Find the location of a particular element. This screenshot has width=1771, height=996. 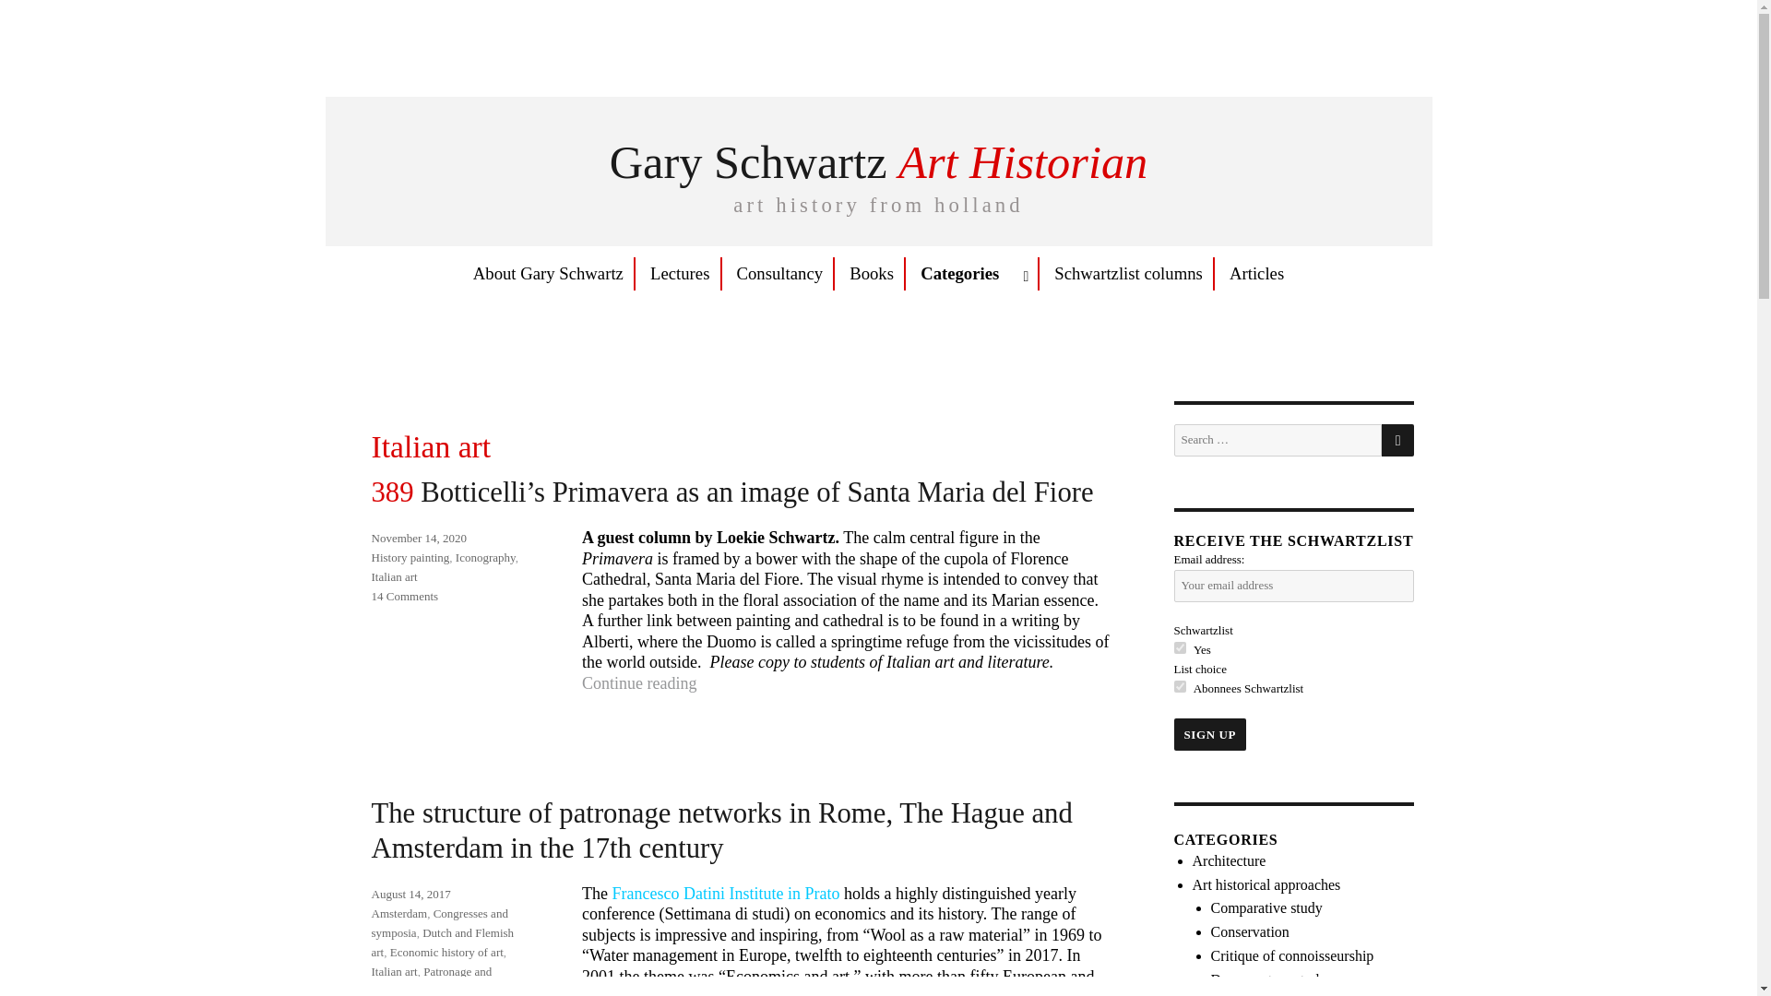

Gary Schwartz Art Historian is located at coordinates (878, 162).